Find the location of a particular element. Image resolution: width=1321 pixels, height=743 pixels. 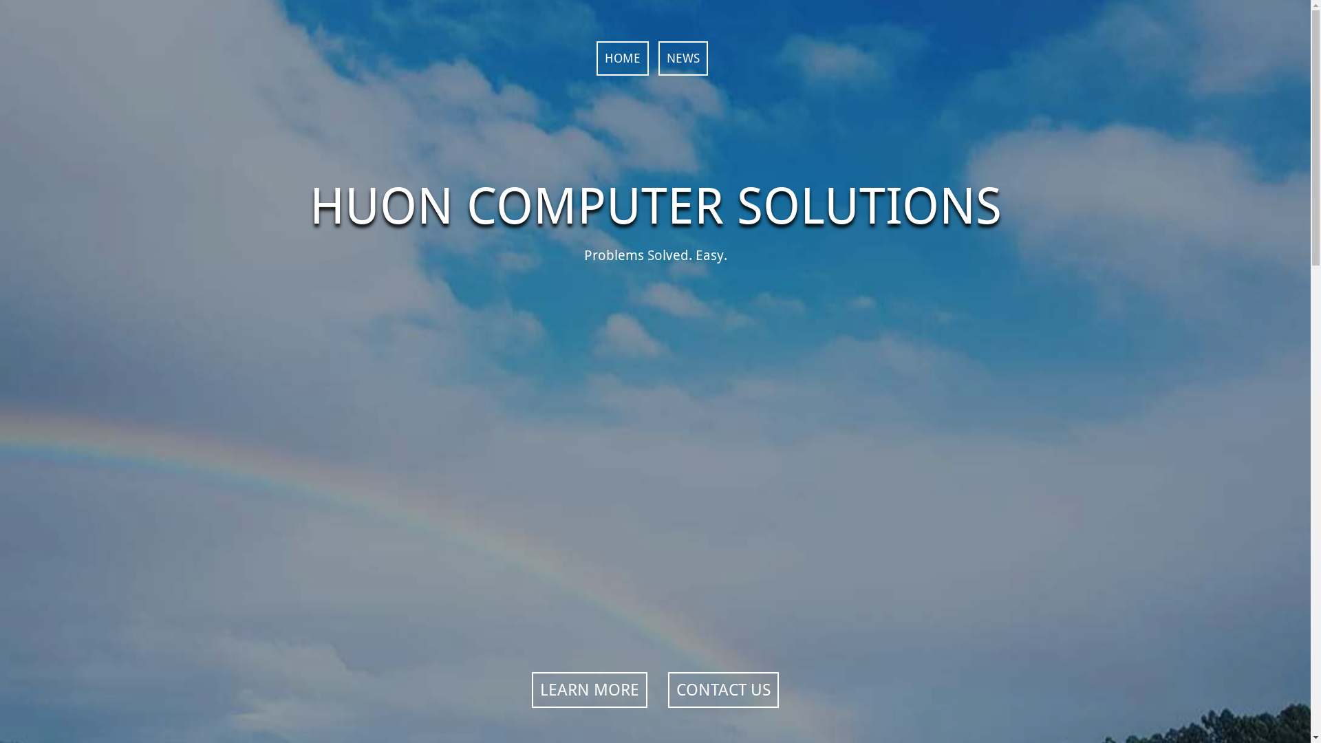

HUON COMPUTER SOLUTIONS is located at coordinates (656, 206).